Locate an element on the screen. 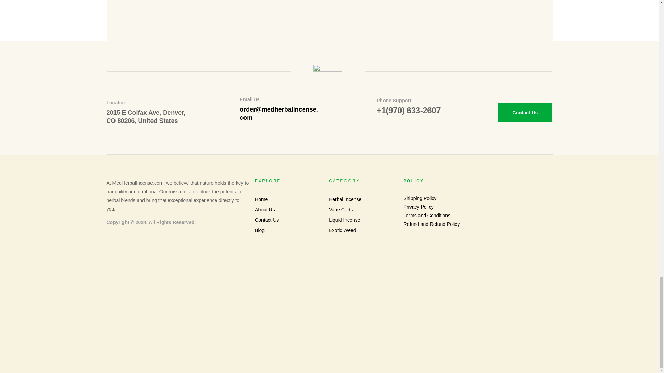 The image size is (664, 373). Contact Us is located at coordinates (289, 220).